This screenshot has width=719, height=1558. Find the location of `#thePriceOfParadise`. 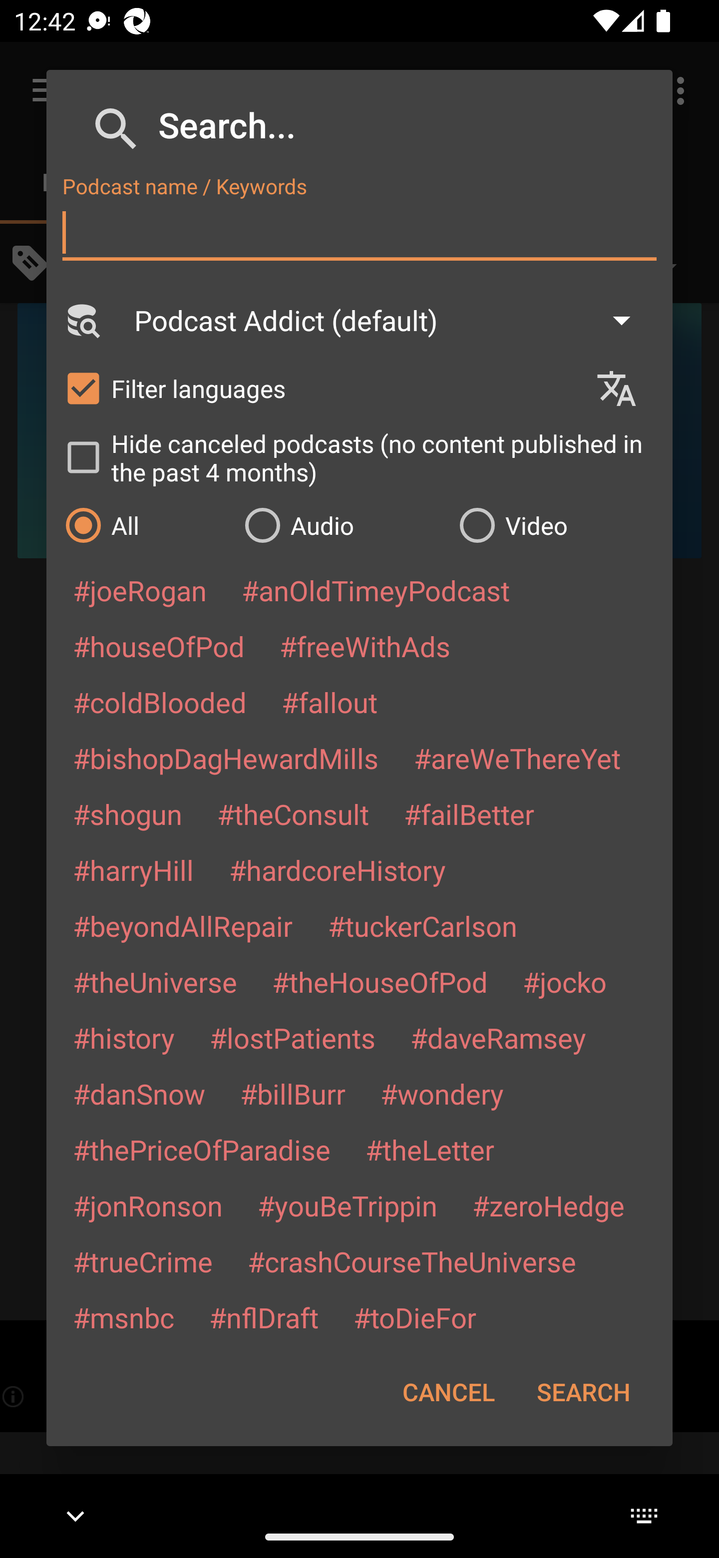

#thePriceOfParadise is located at coordinates (202, 1150).